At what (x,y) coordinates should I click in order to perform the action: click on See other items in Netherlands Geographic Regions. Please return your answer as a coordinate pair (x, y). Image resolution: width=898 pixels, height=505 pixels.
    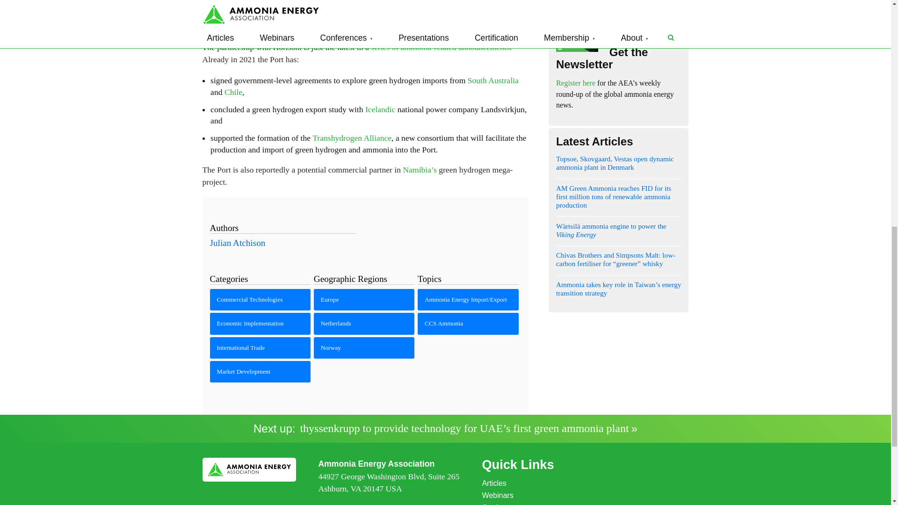
    Looking at the image, I should click on (364, 323).